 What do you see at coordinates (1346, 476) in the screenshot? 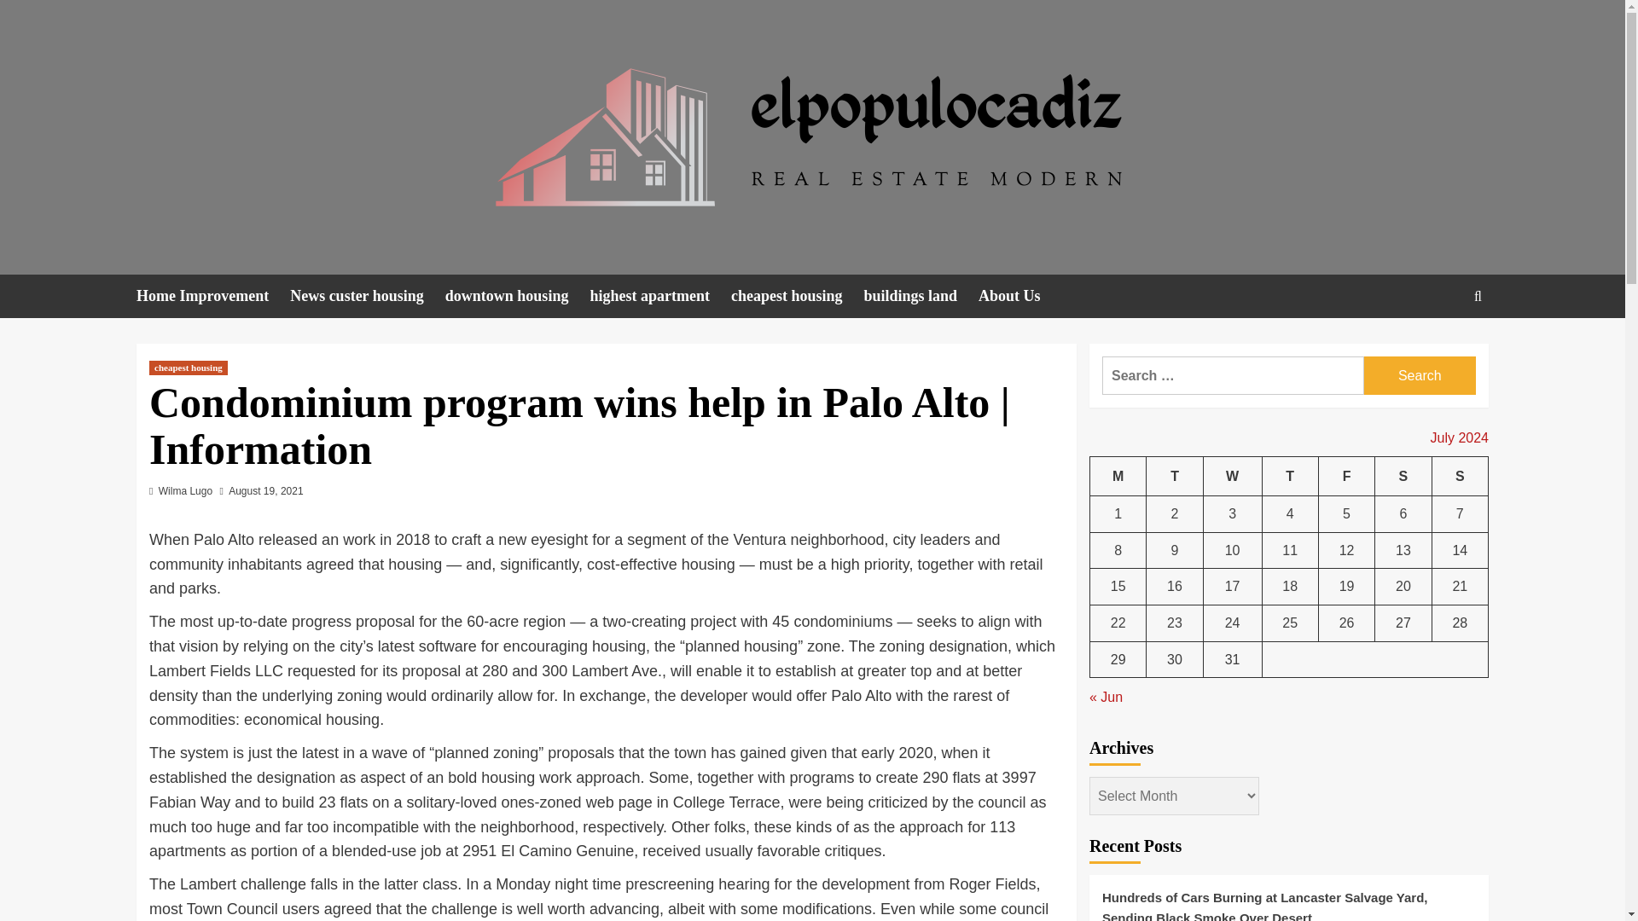
I see `Friday` at bounding box center [1346, 476].